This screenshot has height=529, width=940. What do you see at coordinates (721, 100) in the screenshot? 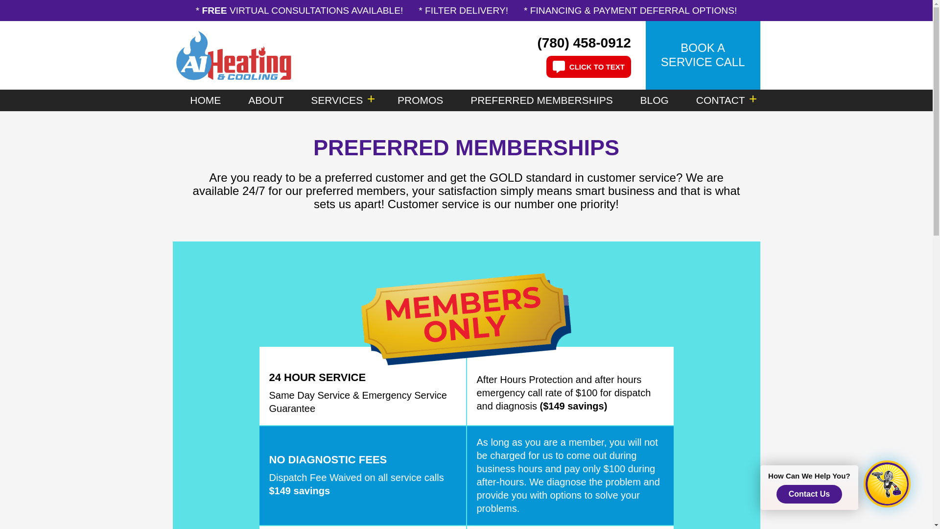
I see `CONTACT` at bounding box center [721, 100].